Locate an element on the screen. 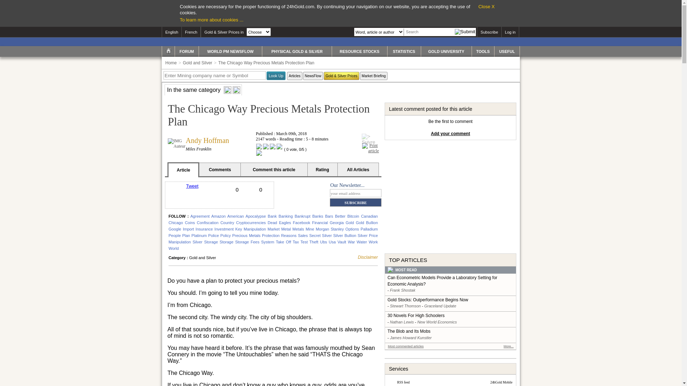 Image resolution: width=687 pixels, height=386 pixels. GOLD UNIVERSITY is located at coordinates (447, 51).